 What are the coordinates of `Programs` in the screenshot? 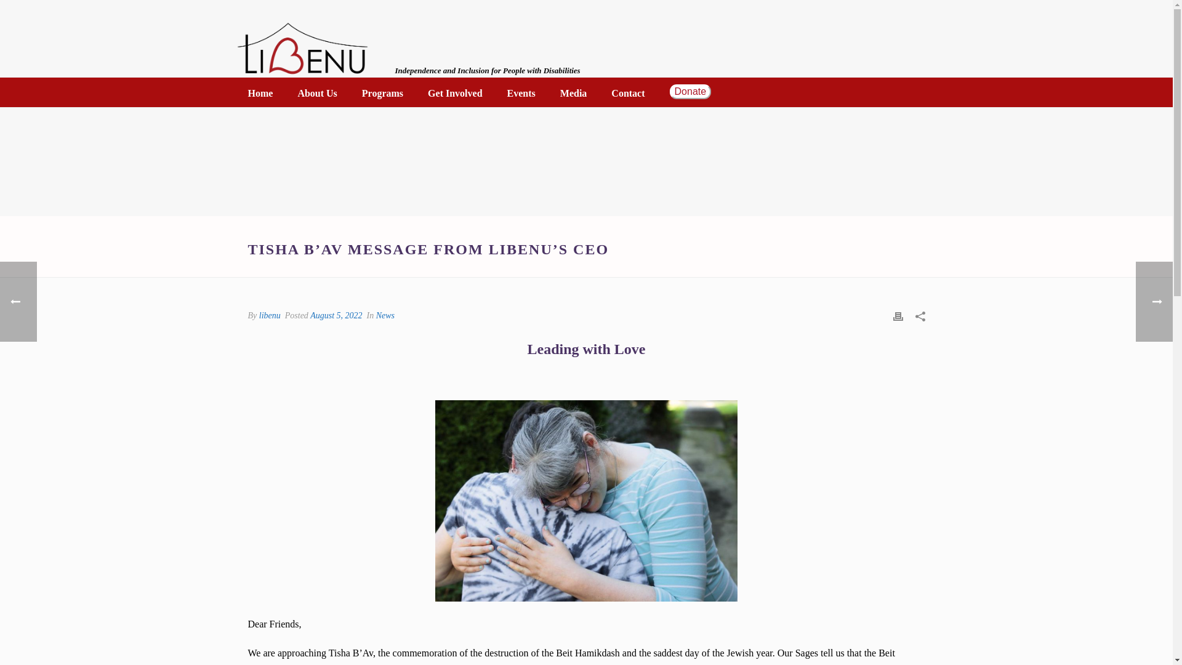 It's located at (383, 94).